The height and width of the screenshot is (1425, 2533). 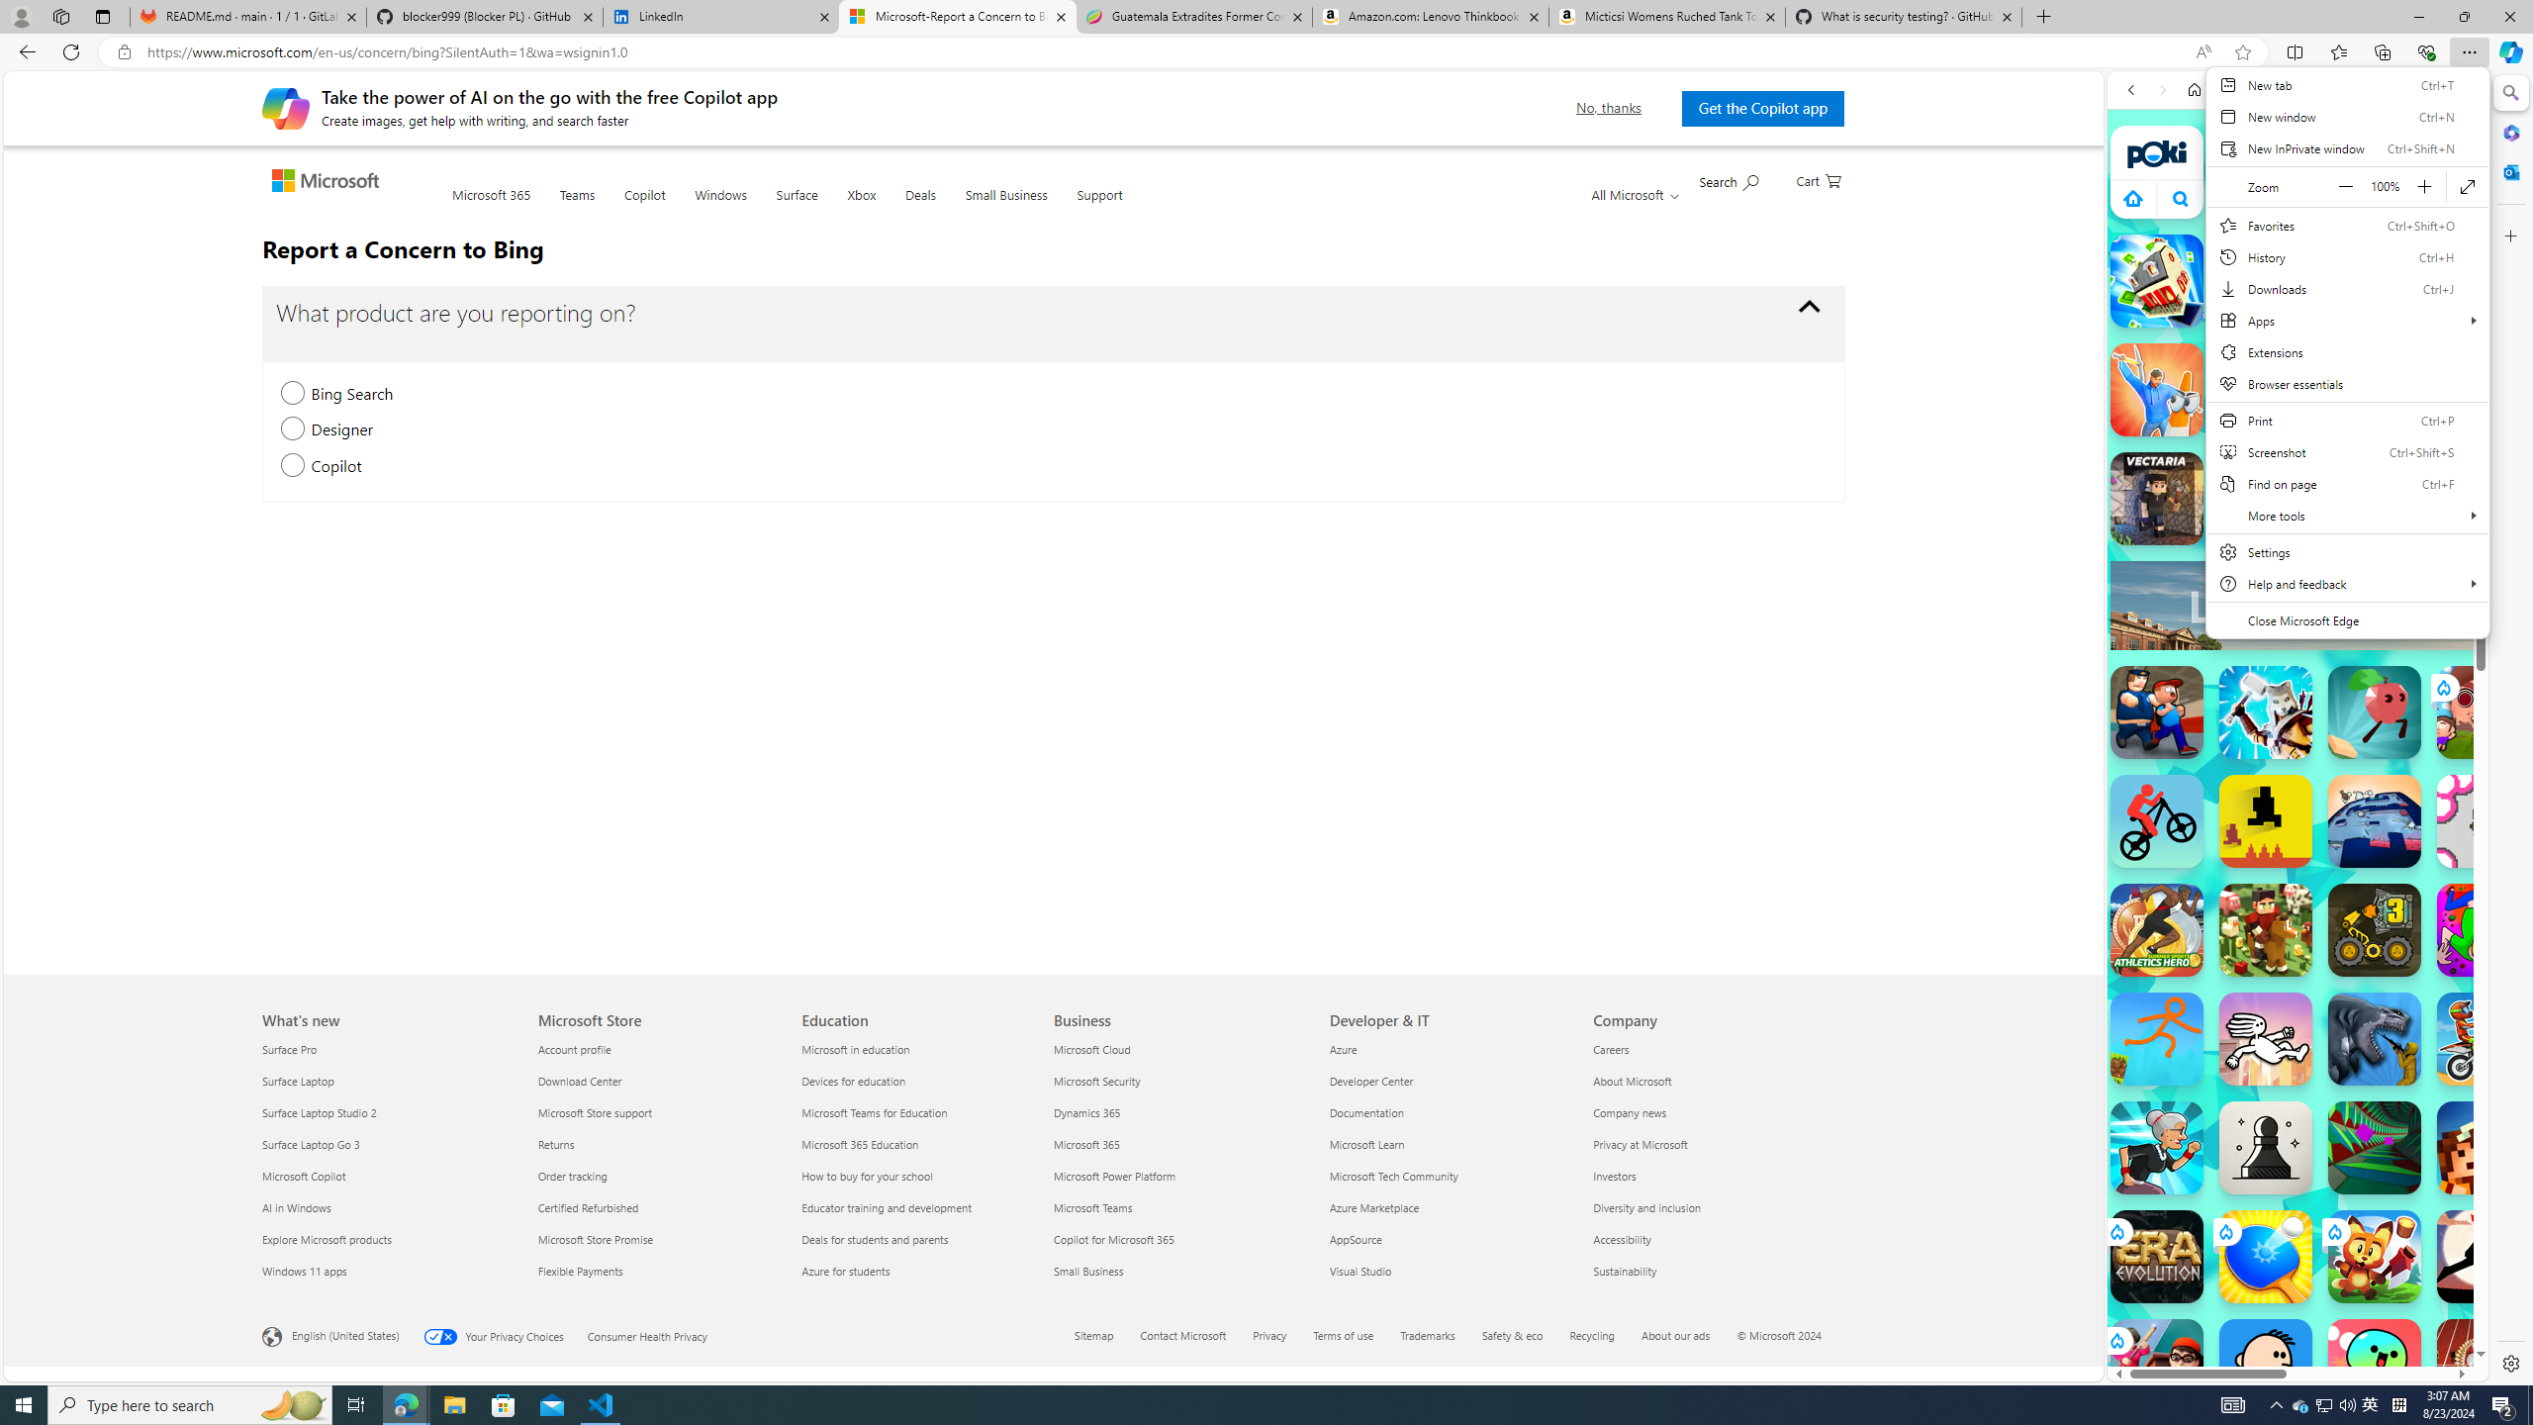 I want to click on Accessibility, so click(x=1714, y=1239).